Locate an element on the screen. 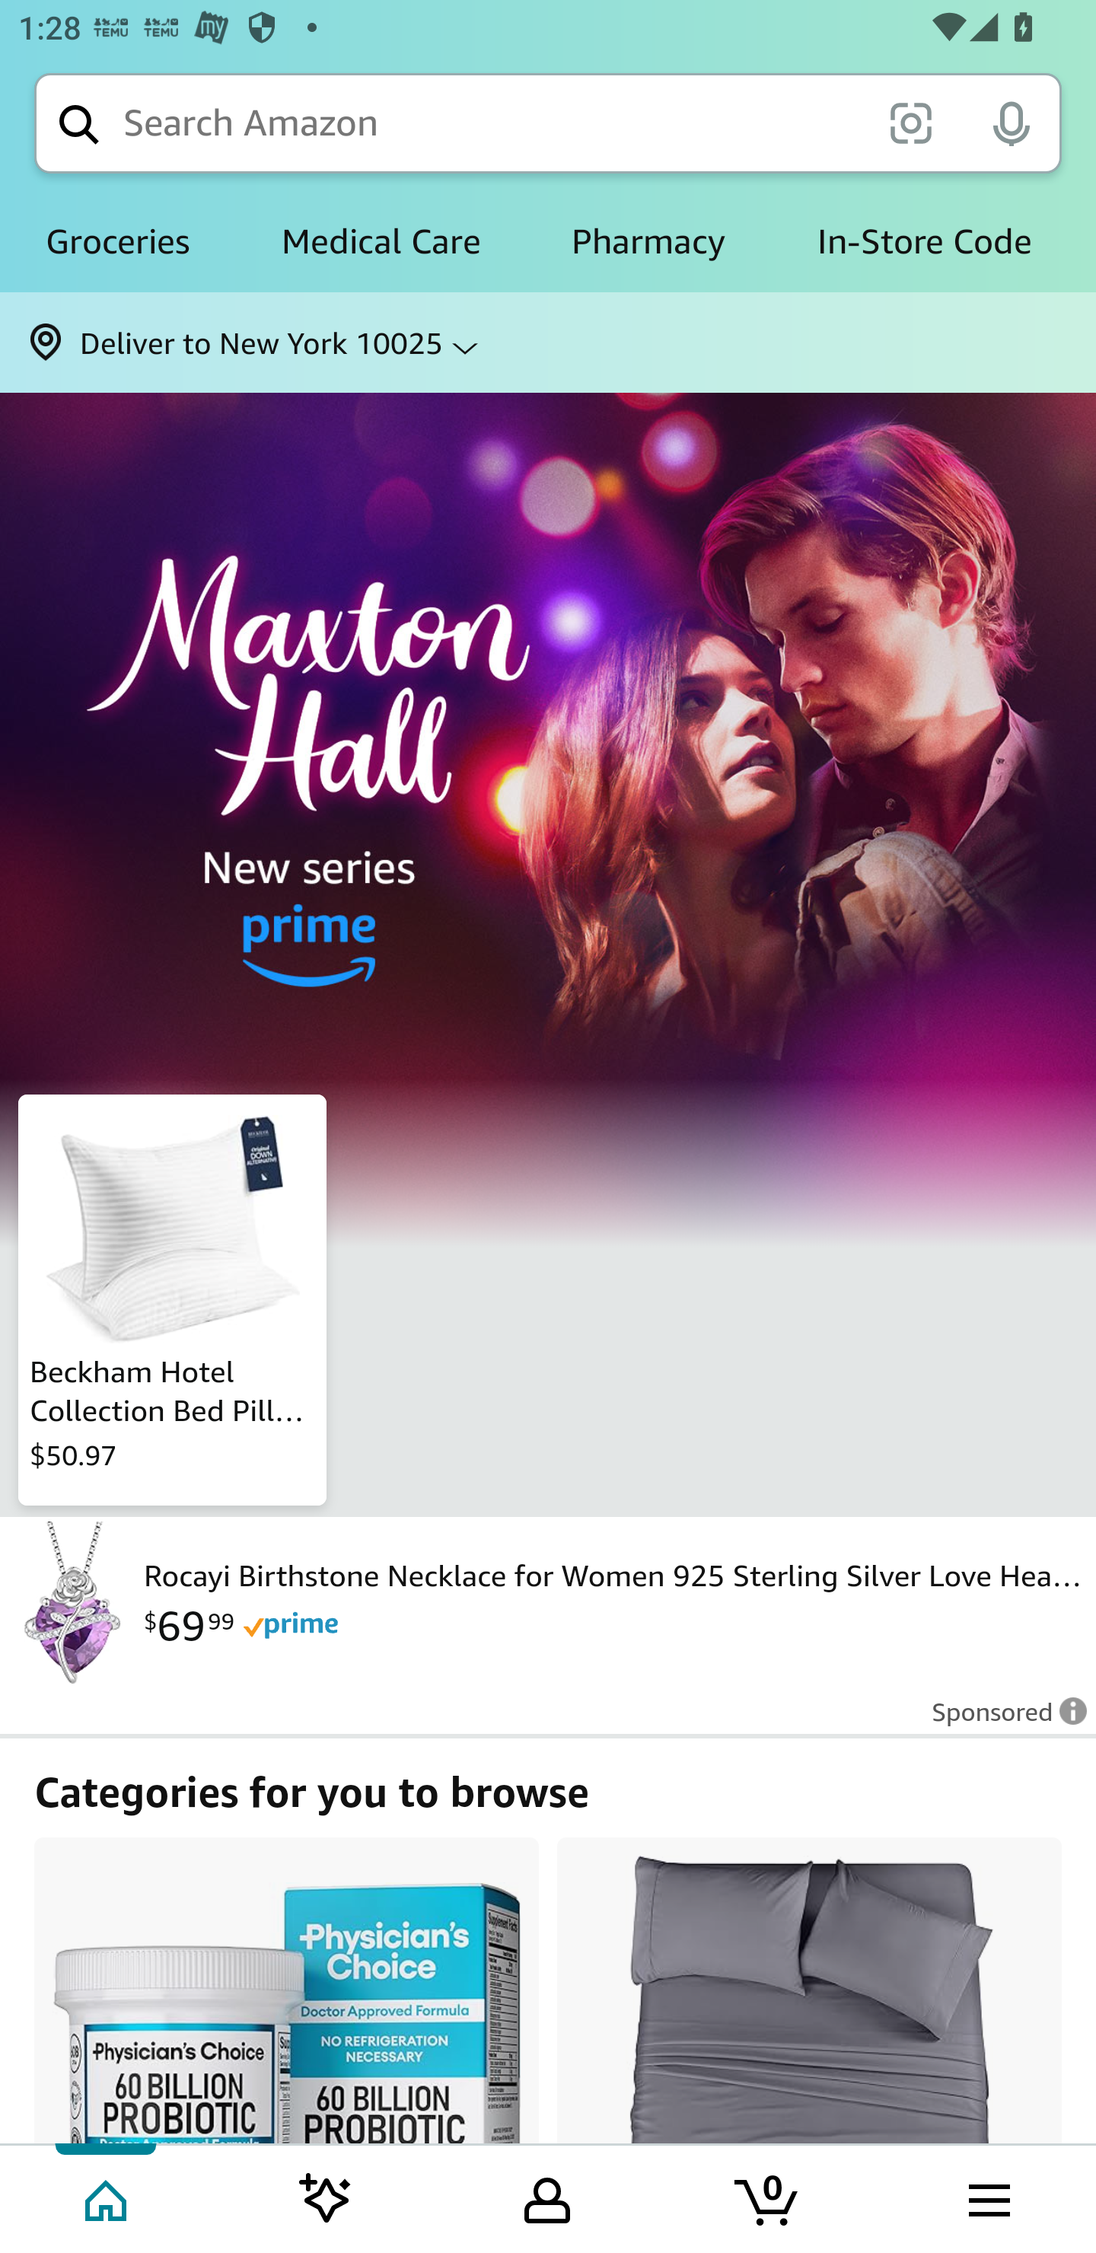  Medical Care is located at coordinates (381, 242).